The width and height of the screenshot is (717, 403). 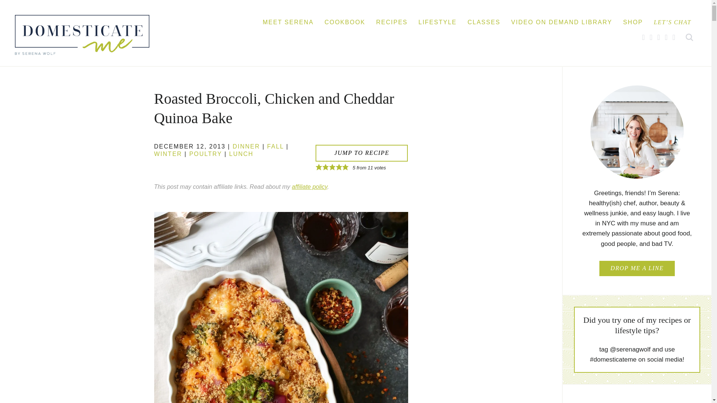 What do you see at coordinates (246, 146) in the screenshot?
I see `DINNER` at bounding box center [246, 146].